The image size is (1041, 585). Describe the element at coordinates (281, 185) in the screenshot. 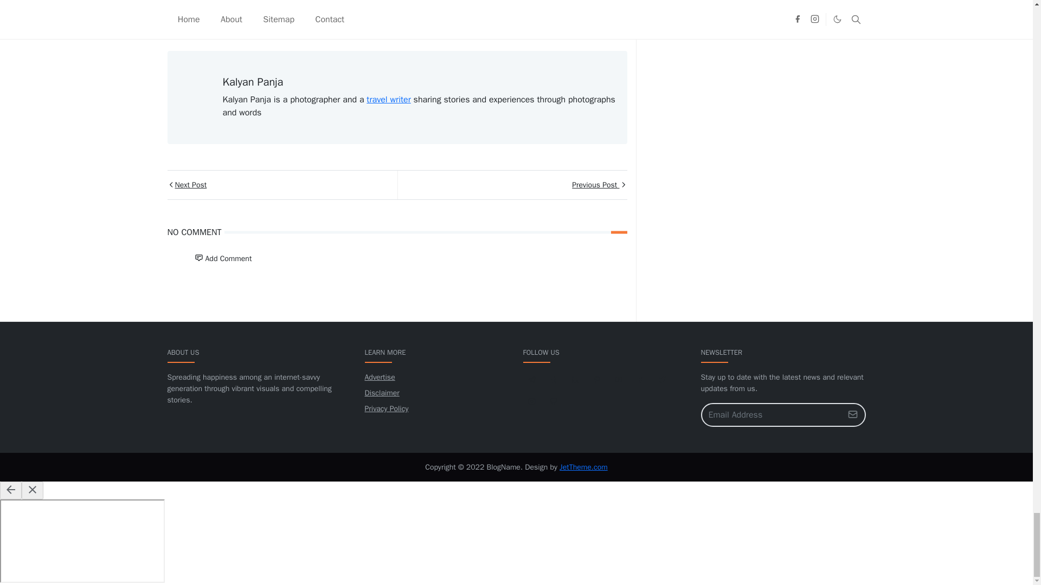

I see `Next Post` at that location.